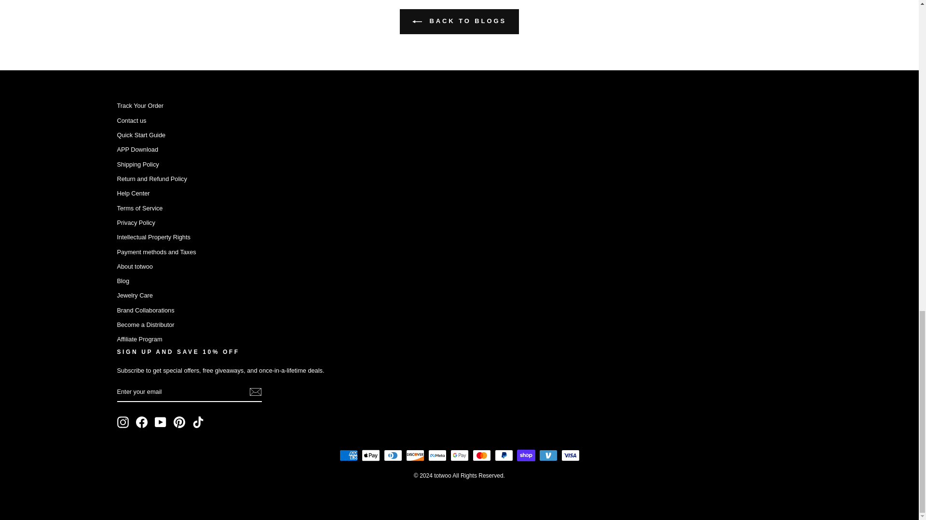 The height and width of the screenshot is (520, 926). Describe the element at coordinates (417, 21) in the screenshot. I see `ICON-LEFT-ARROW` at that location.